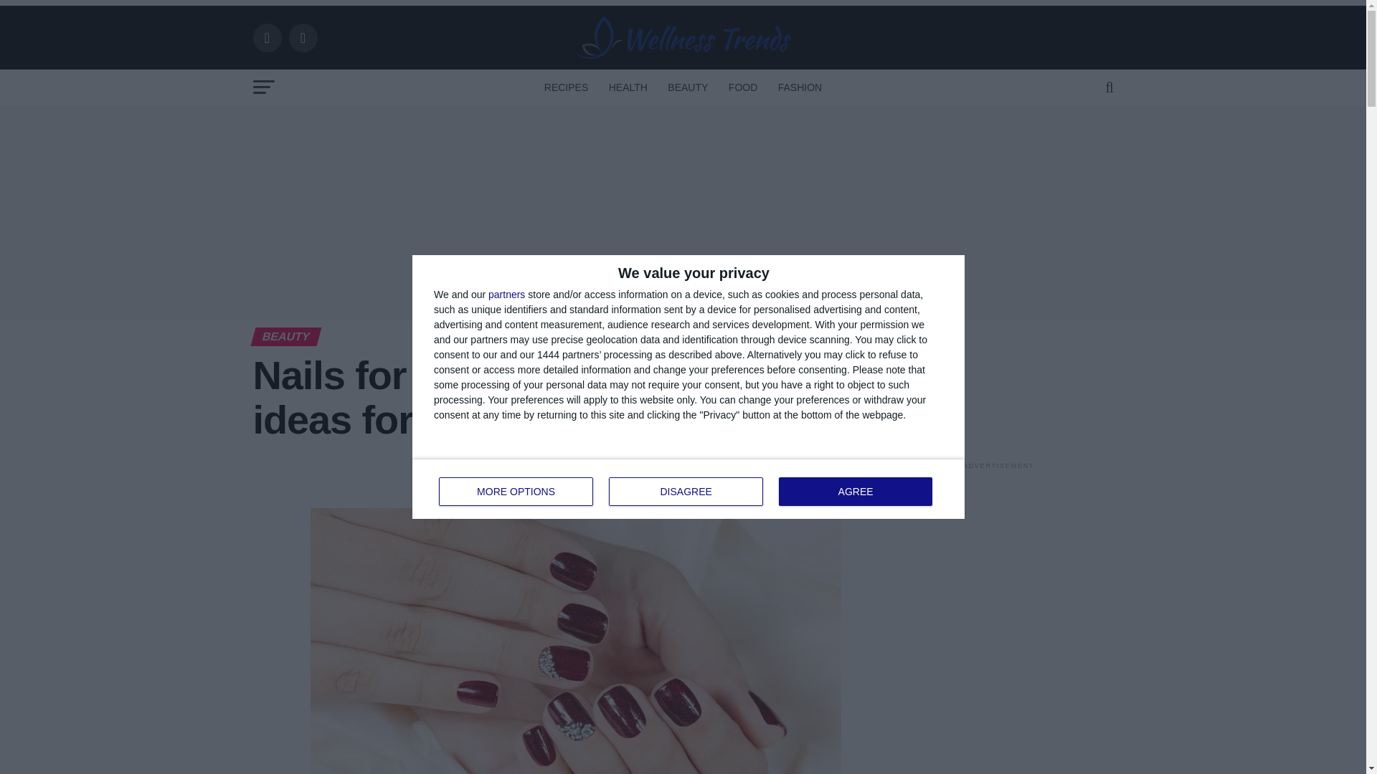  Describe the element at coordinates (506, 294) in the screenshot. I see `partners` at that location.